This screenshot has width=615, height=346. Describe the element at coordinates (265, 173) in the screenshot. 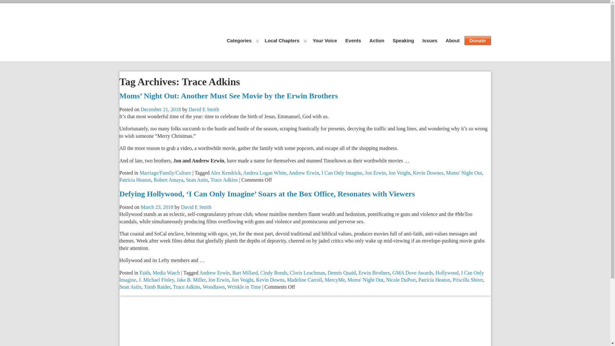

I see `Andrea Logan White` at that location.